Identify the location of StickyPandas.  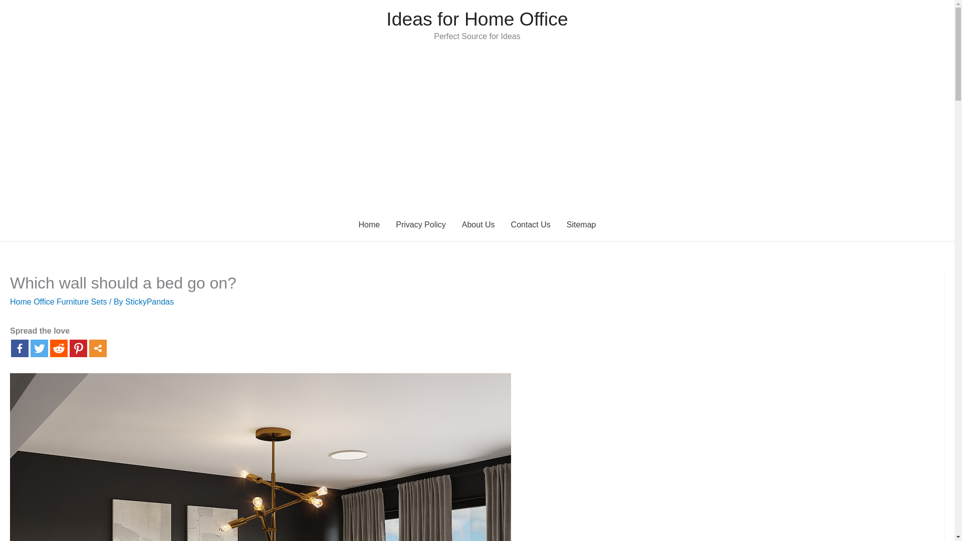
(149, 302).